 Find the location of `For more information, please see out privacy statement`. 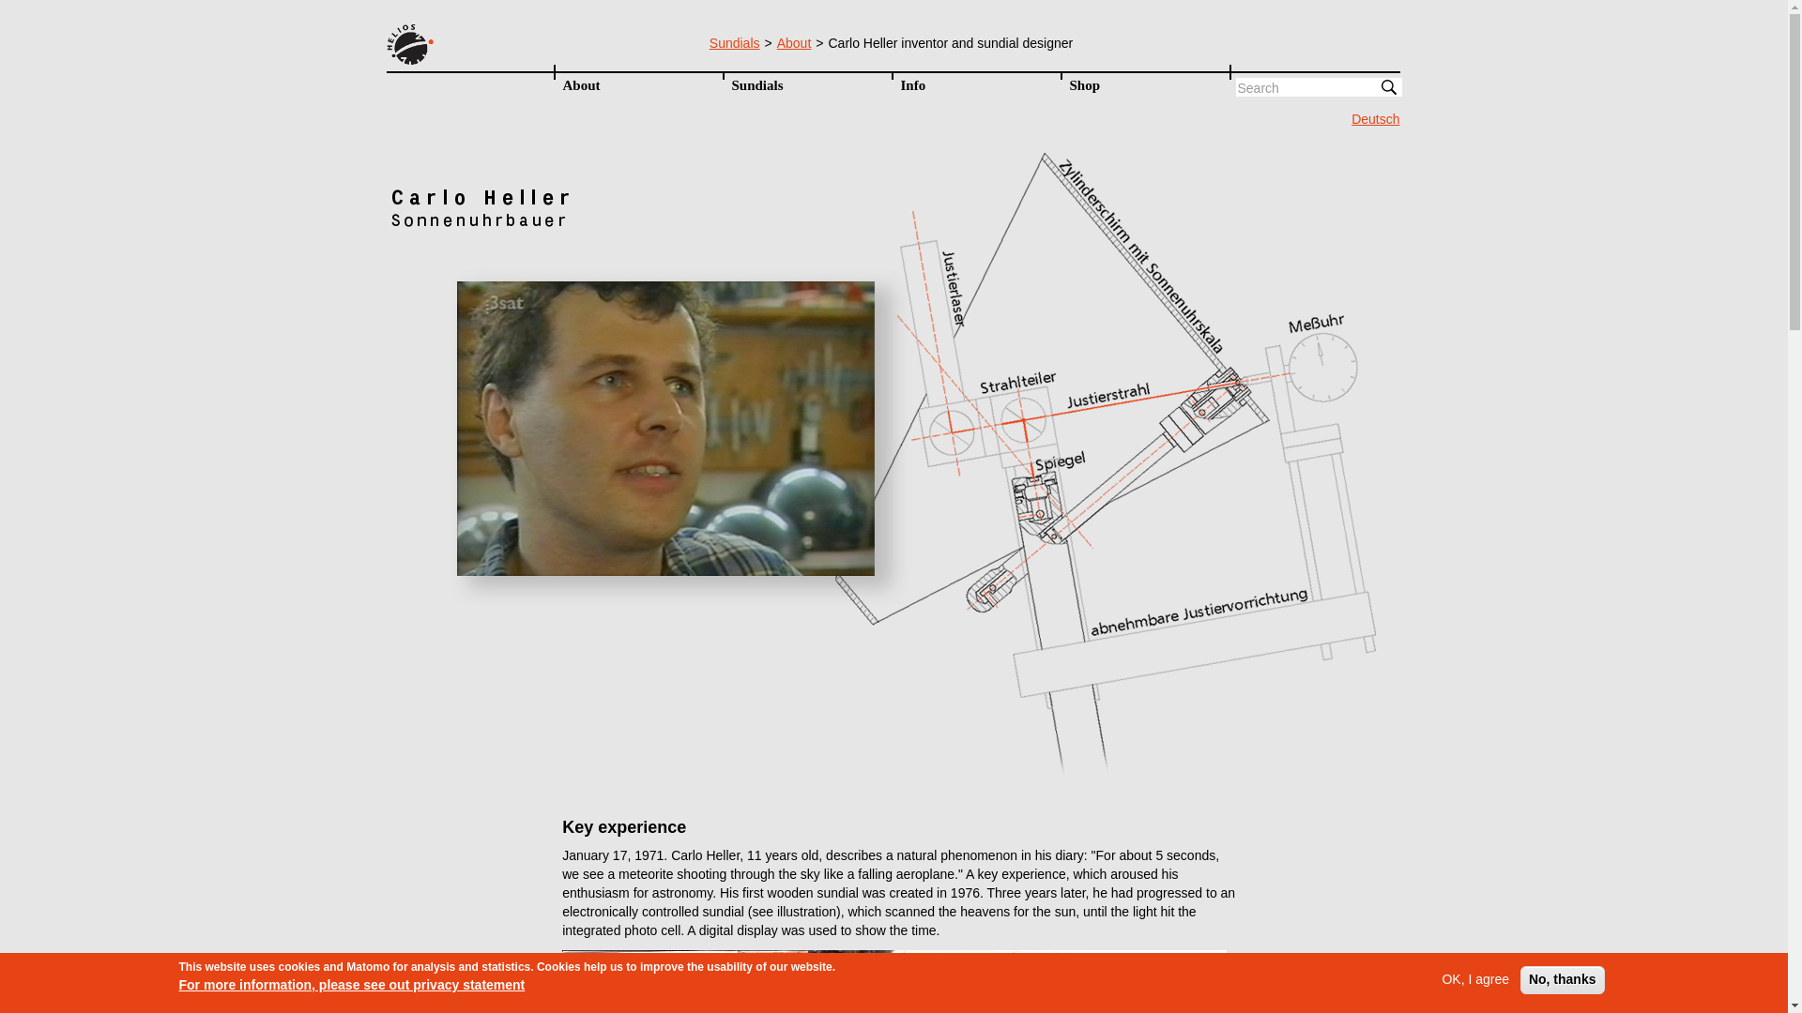

For more information, please see out privacy statement is located at coordinates (351, 985).